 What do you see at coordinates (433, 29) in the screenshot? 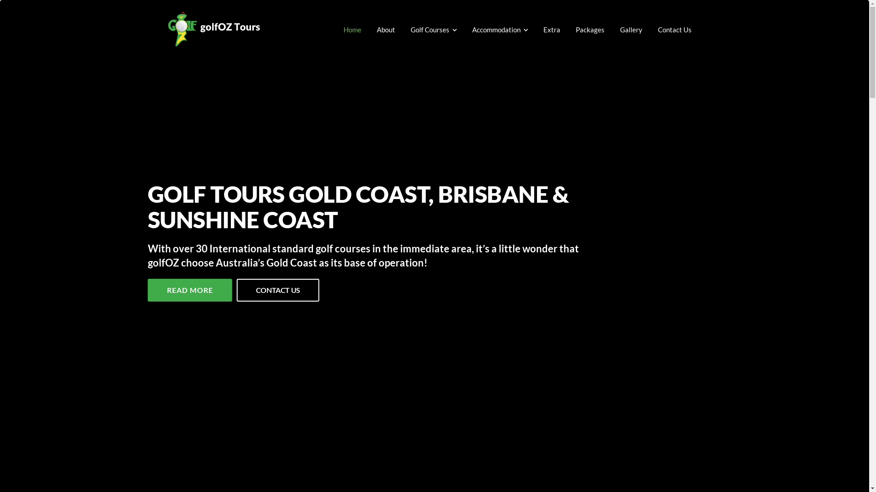
I see `Golf Courses` at bounding box center [433, 29].